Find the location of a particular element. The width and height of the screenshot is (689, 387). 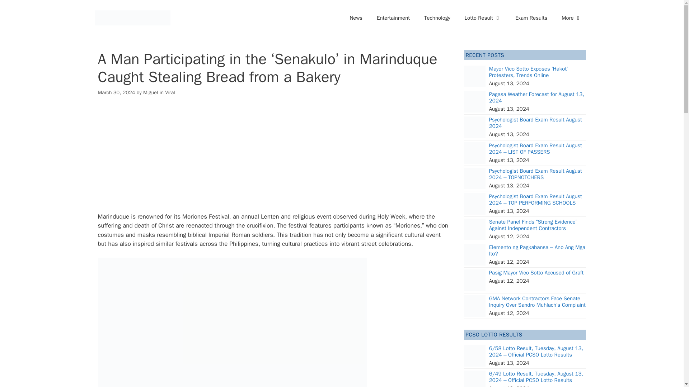

More is located at coordinates (571, 18).